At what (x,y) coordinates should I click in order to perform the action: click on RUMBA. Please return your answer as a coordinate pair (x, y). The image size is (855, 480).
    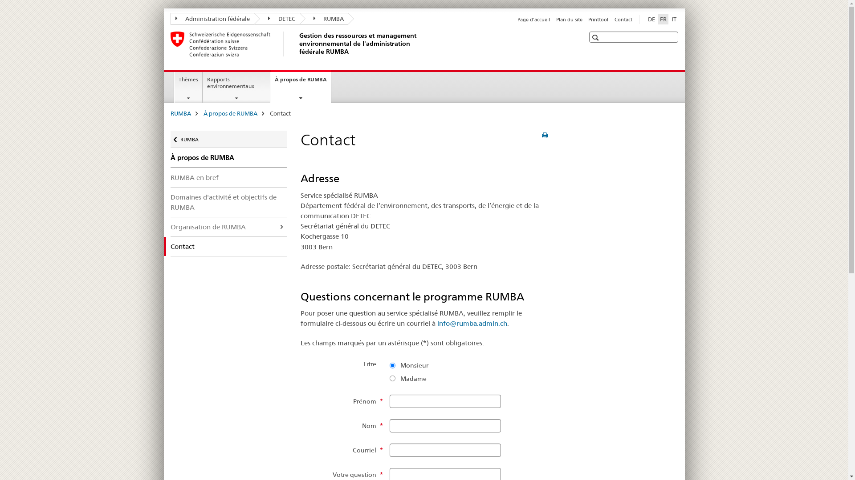
    Looking at the image, I should click on (180, 113).